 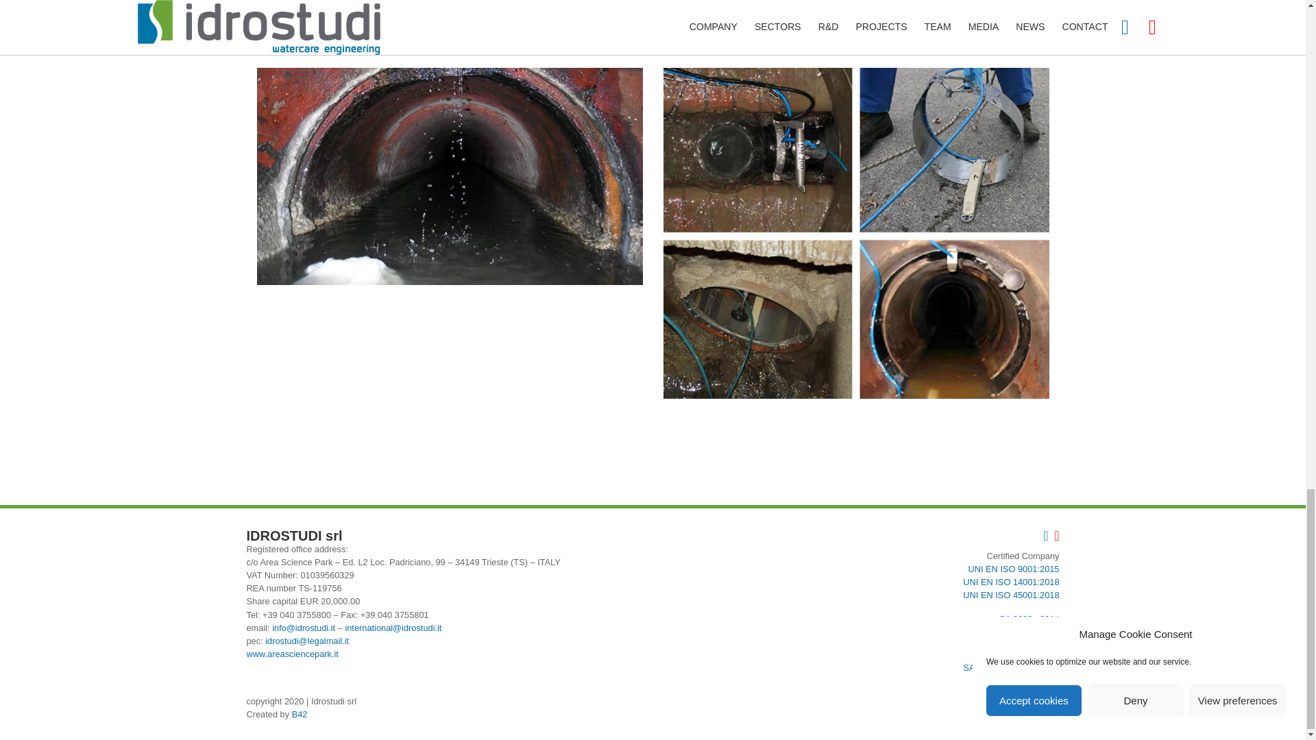 I want to click on www.areasciencepark.it, so click(x=292, y=654).